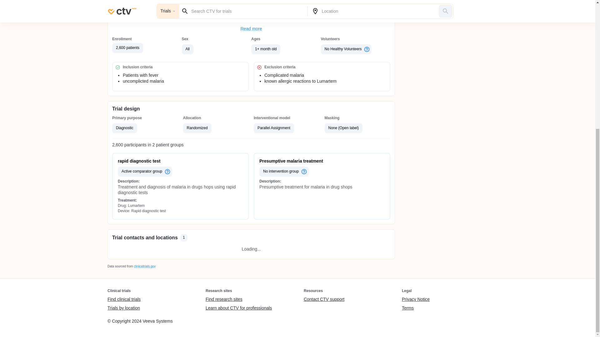  I want to click on Find clinical trials, so click(124, 300).